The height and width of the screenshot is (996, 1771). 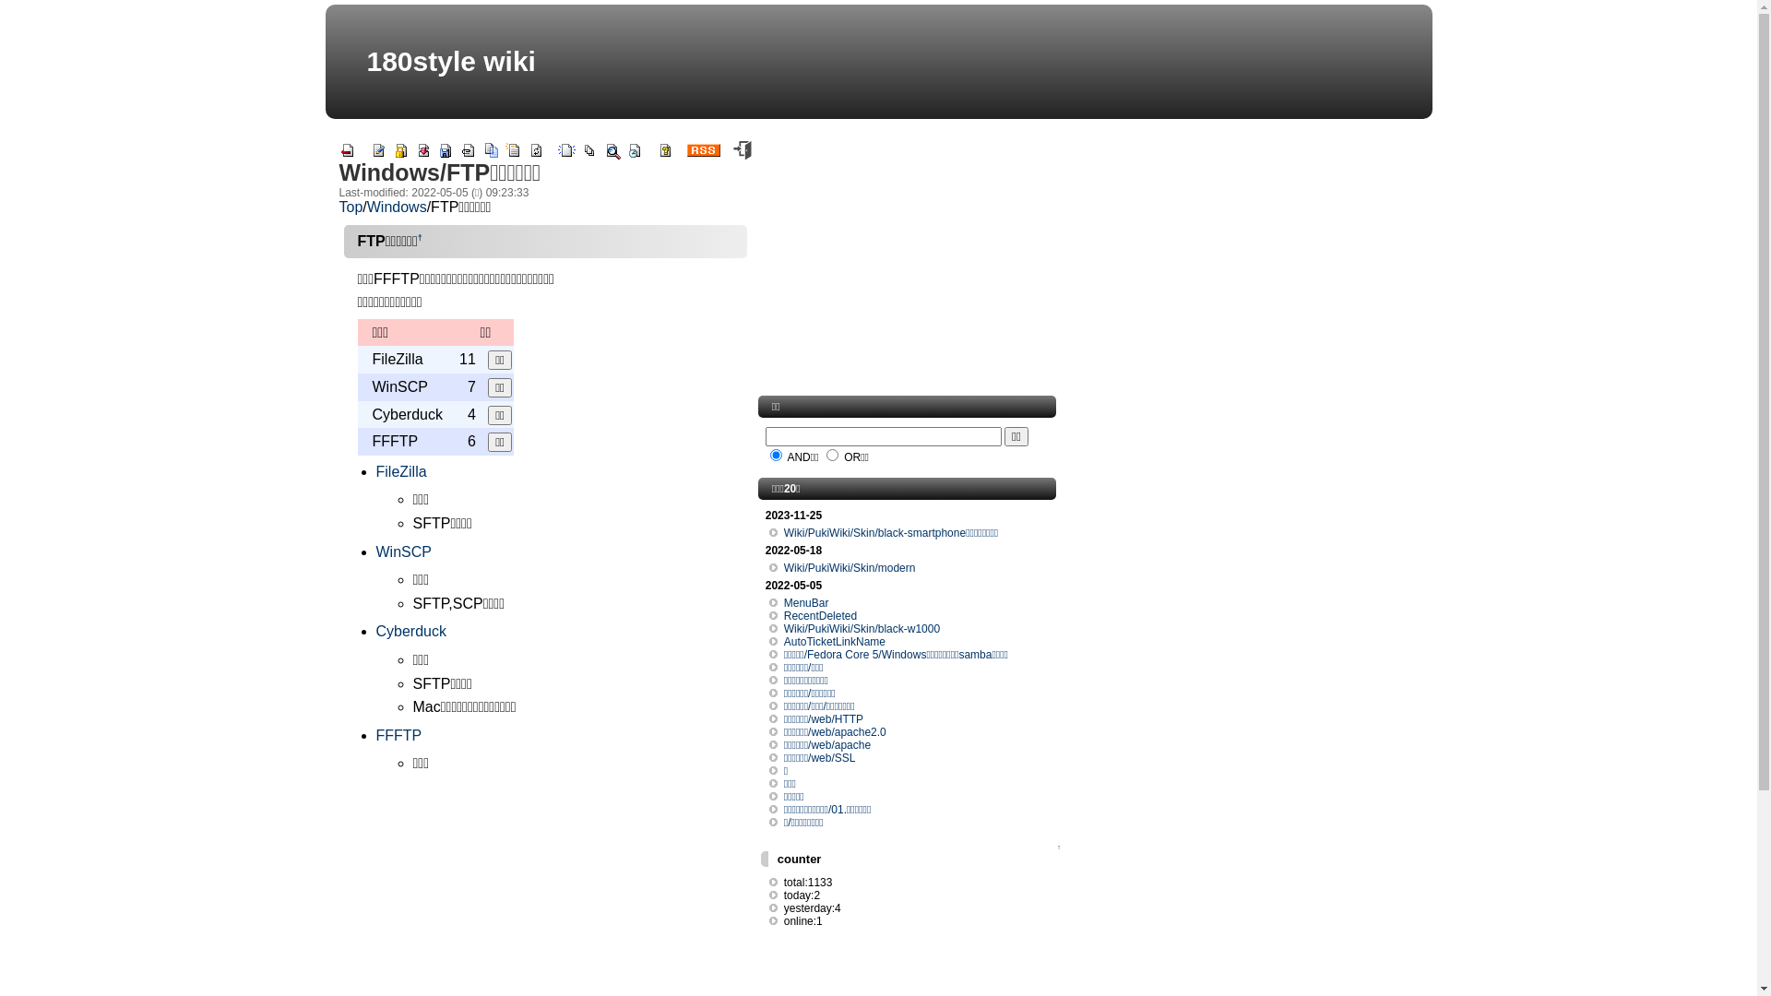 What do you see at coordinates (411, 631) in the screenshot?
I see `Cyberduck` at bounding box center [411, 631].